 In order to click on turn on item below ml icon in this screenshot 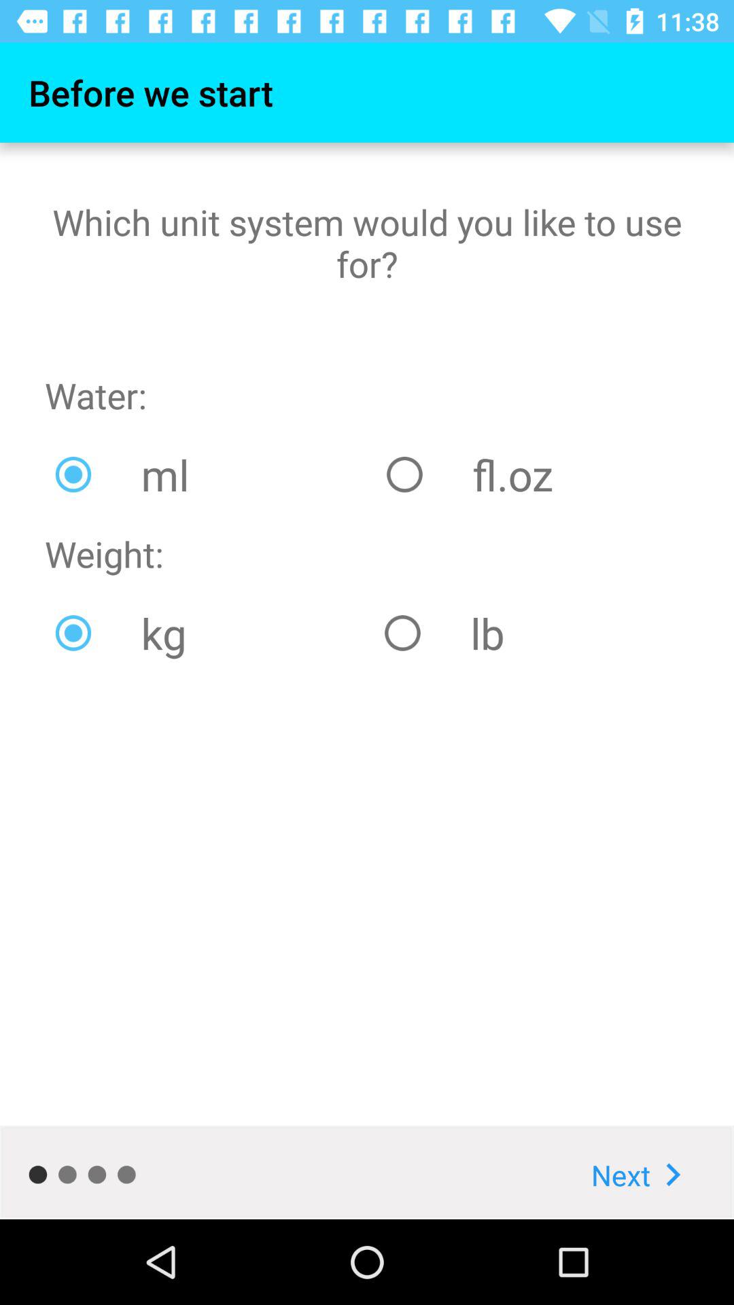, I will do `click(531, 633)`.